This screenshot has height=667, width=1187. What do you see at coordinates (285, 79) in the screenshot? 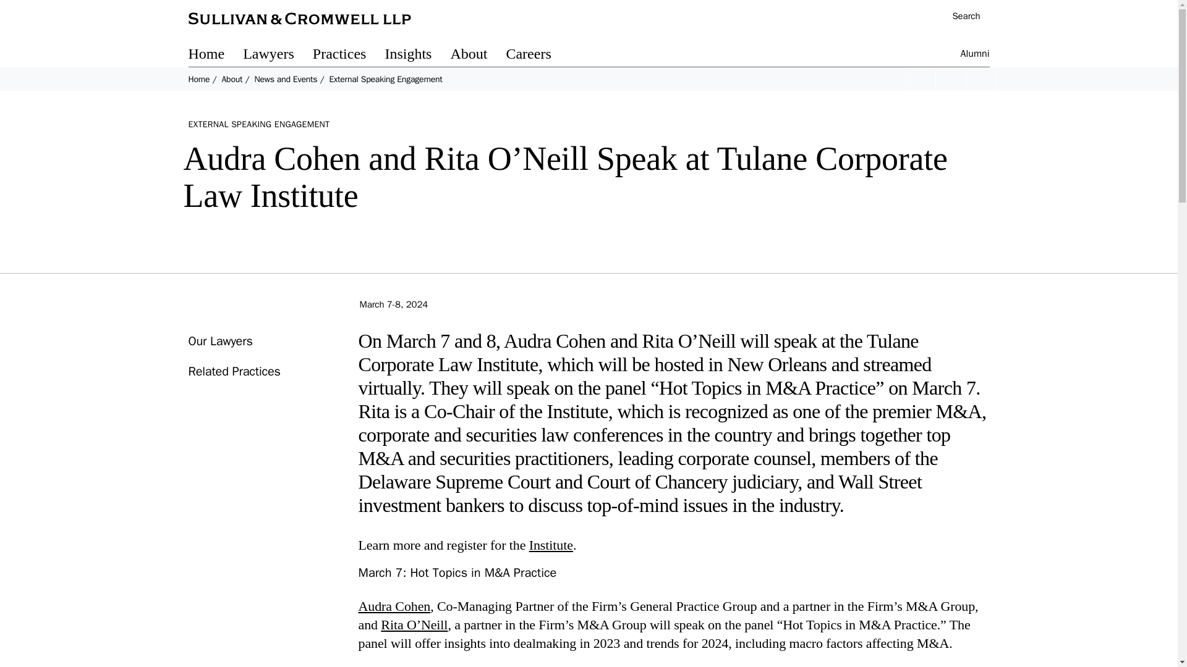
I see `News and Events` at bounding box center [285, 79].